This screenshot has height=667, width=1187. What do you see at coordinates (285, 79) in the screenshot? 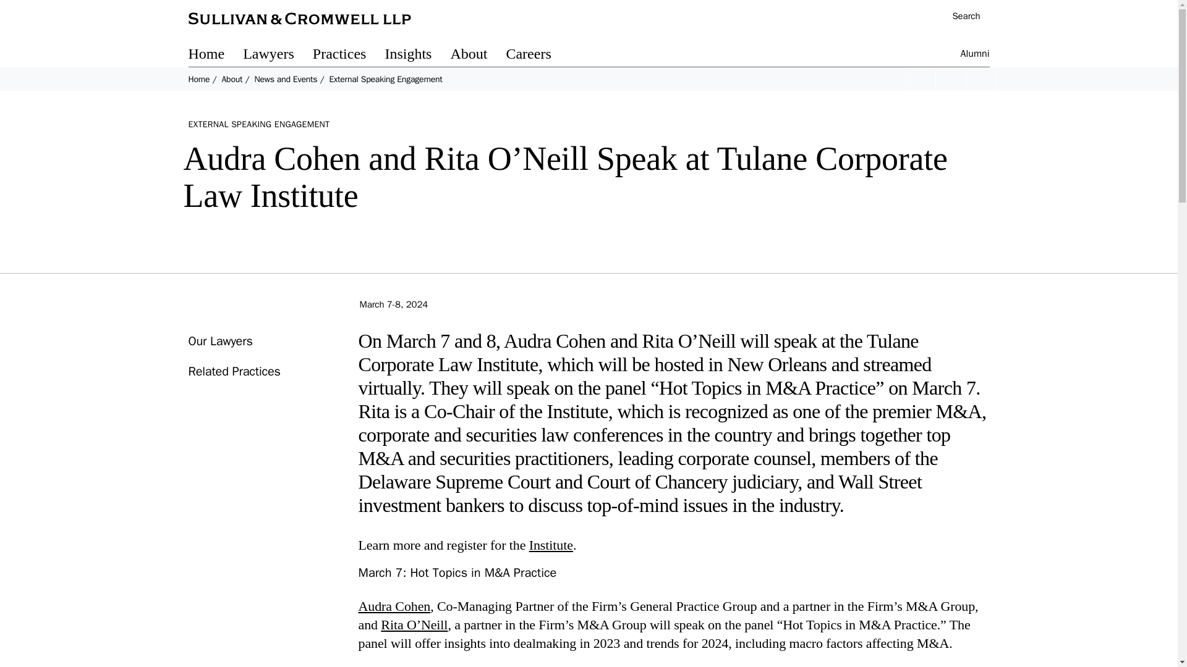
I see `News and Events` at bounding box center [285, 79].